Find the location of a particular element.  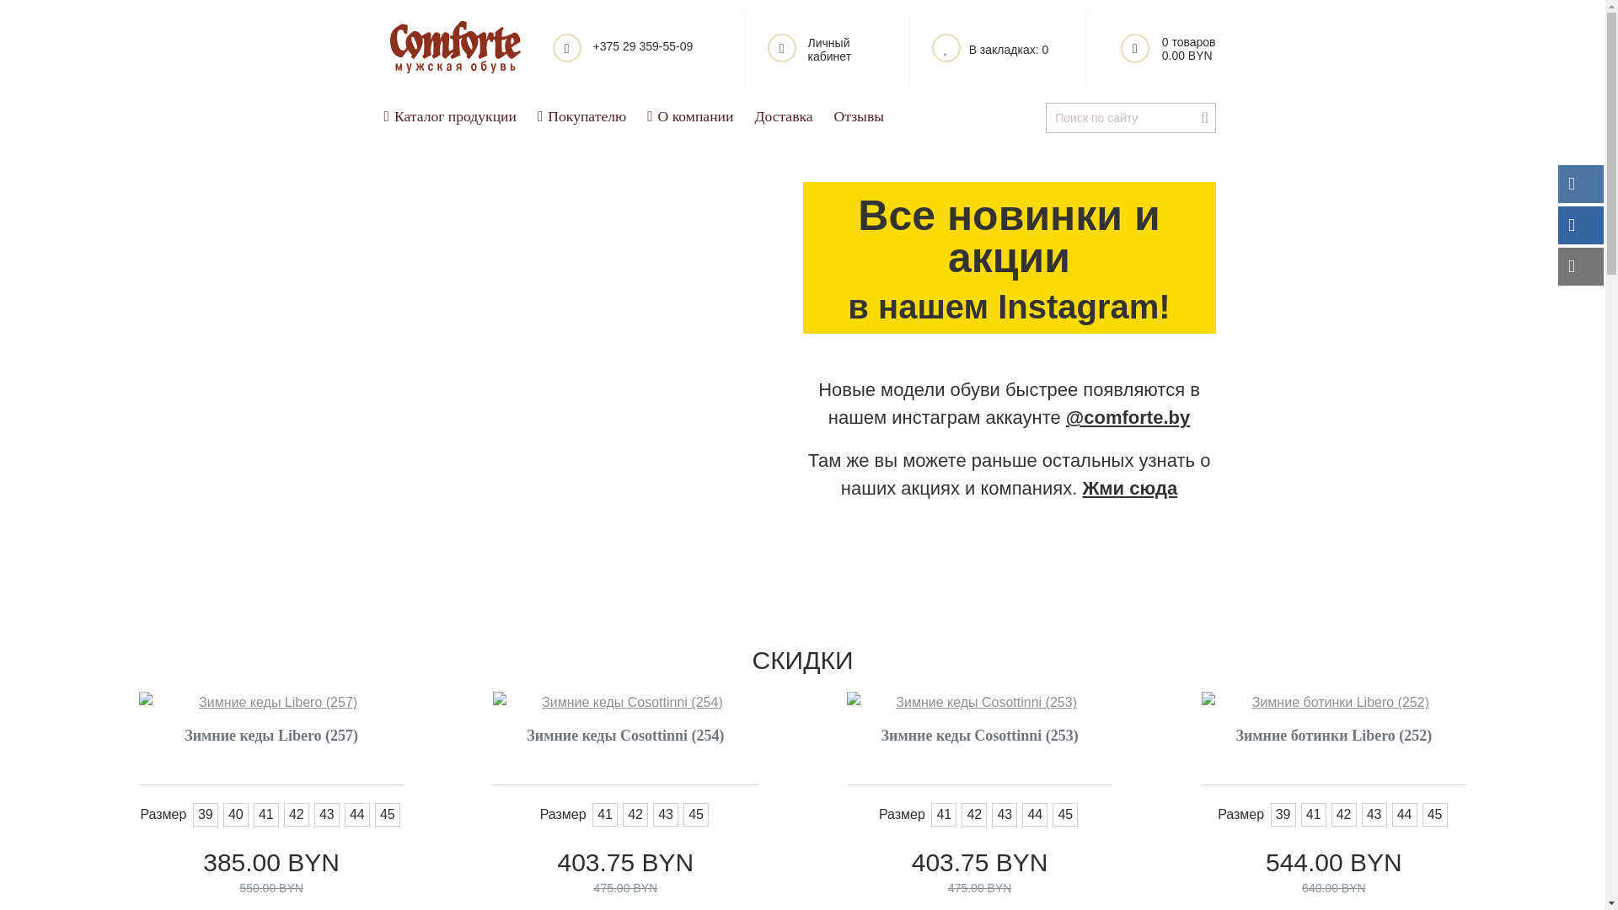

30 % is located at coordinates (271, 703).